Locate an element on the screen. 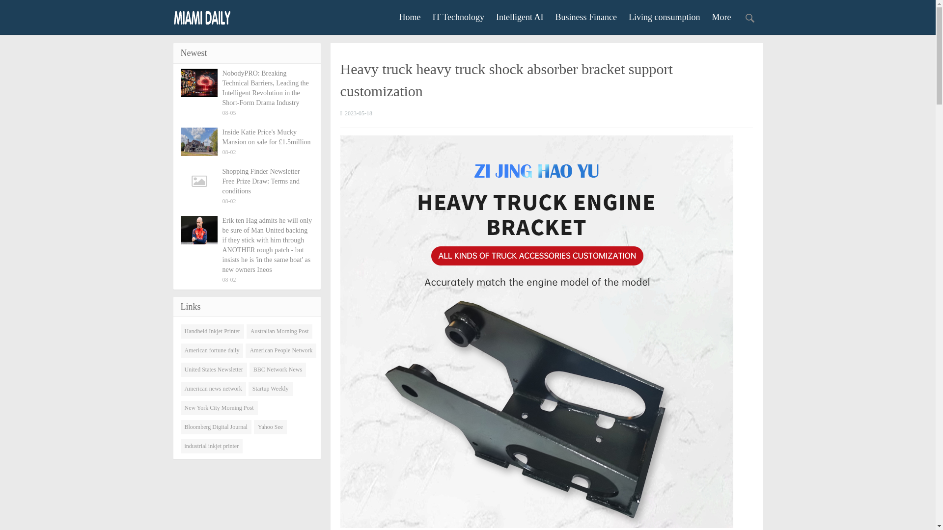  Living consumption is located at coordinates (665, 17).